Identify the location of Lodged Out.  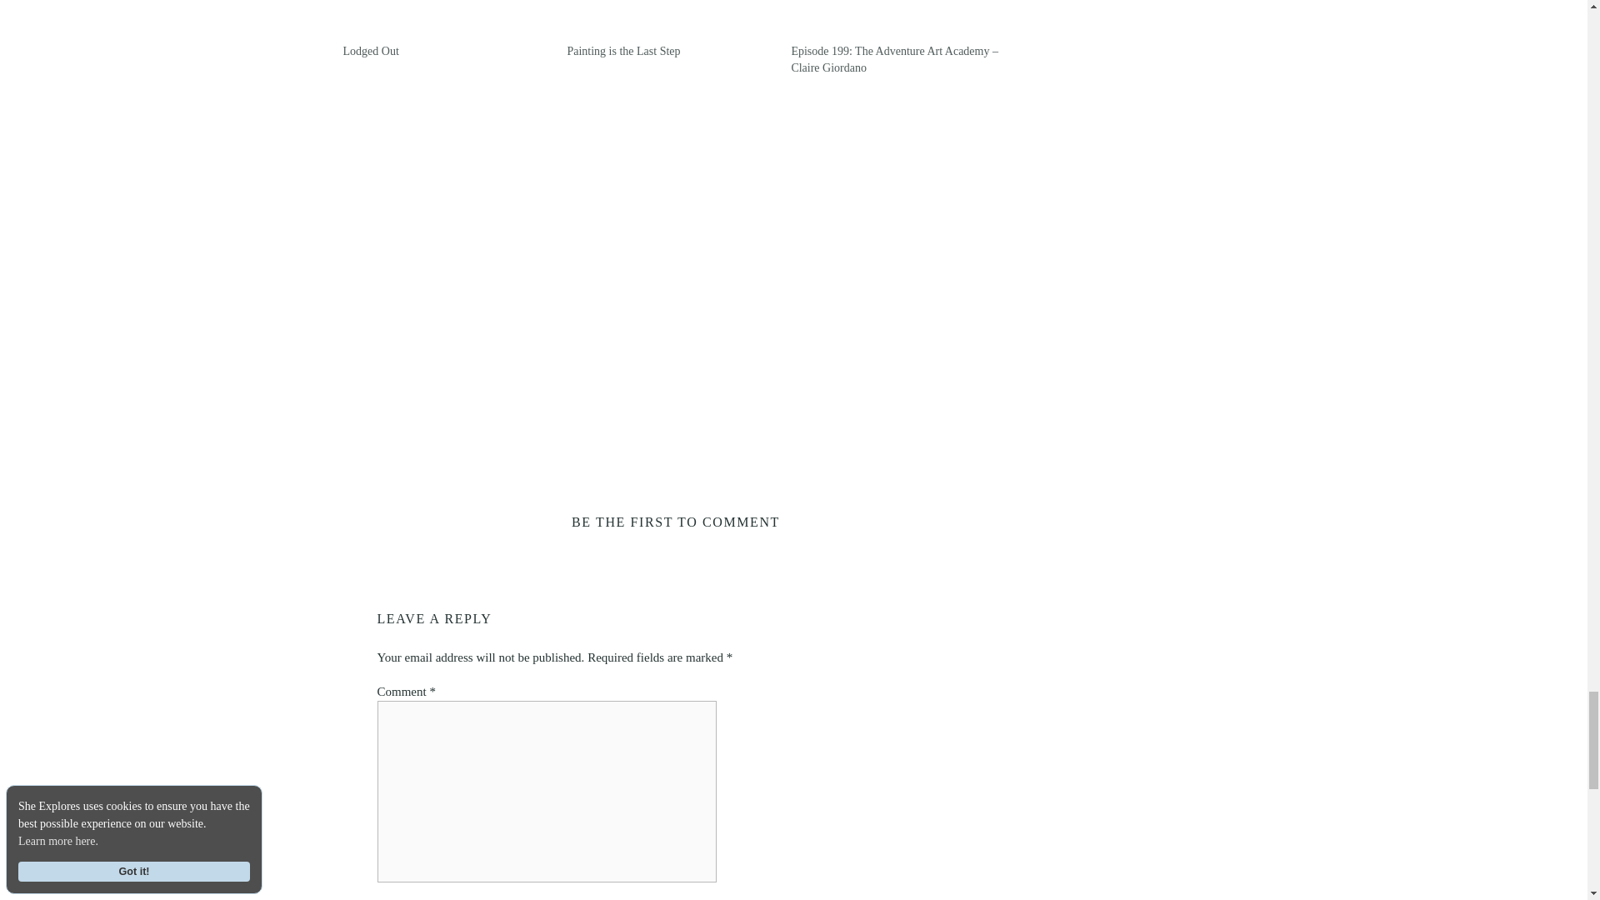
(371, 52).